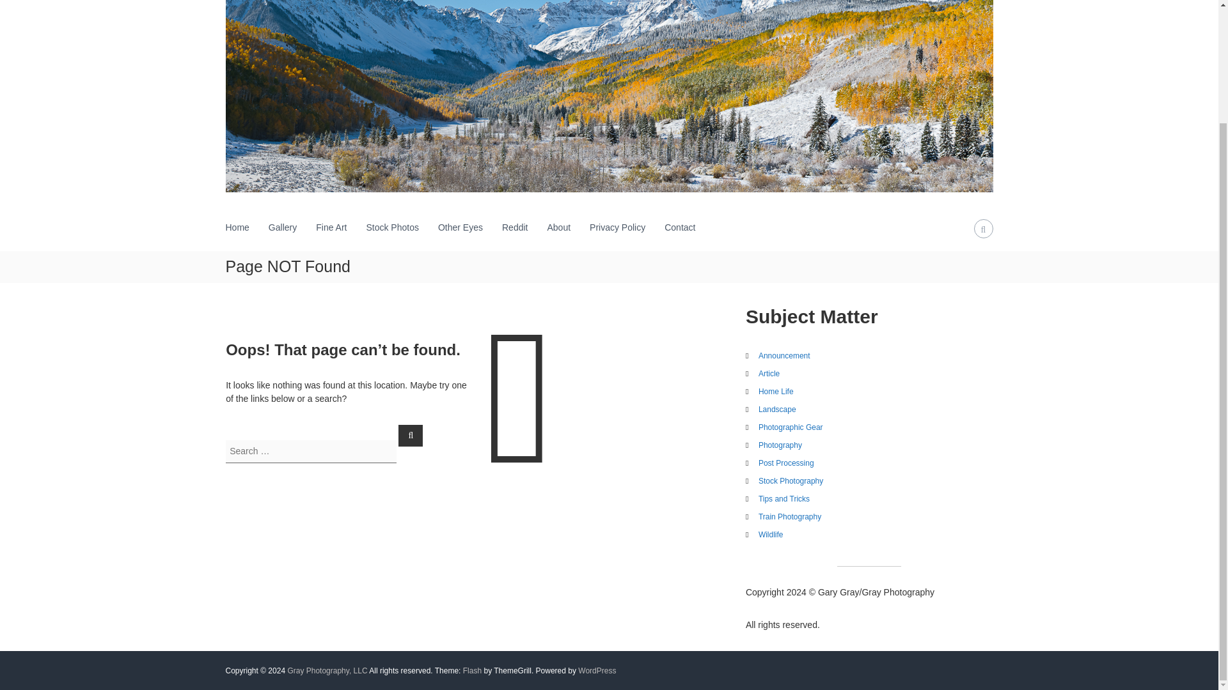 The width and height of the screenshot is (1228, 690). What do you see at coordinates (771, 534) in the screenshot?
I see `Wildlife` at bounding box center [771, 534].